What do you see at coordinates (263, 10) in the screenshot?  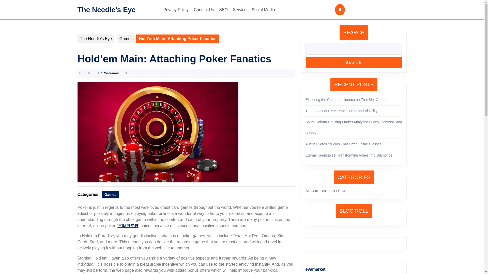 I see `Social Media` at bounding box center [263, 10].